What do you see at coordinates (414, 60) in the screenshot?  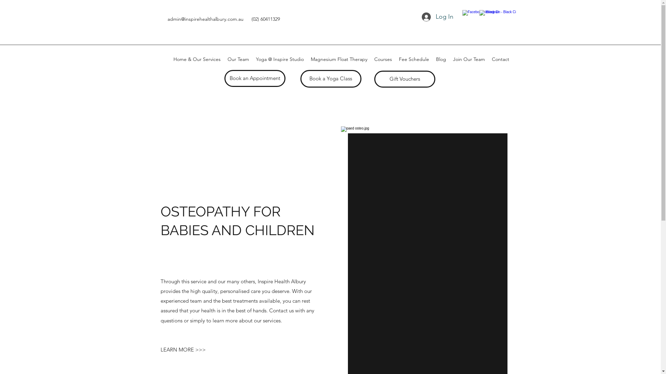 I see `Fee Schedule` at bounding box center [414, 60].